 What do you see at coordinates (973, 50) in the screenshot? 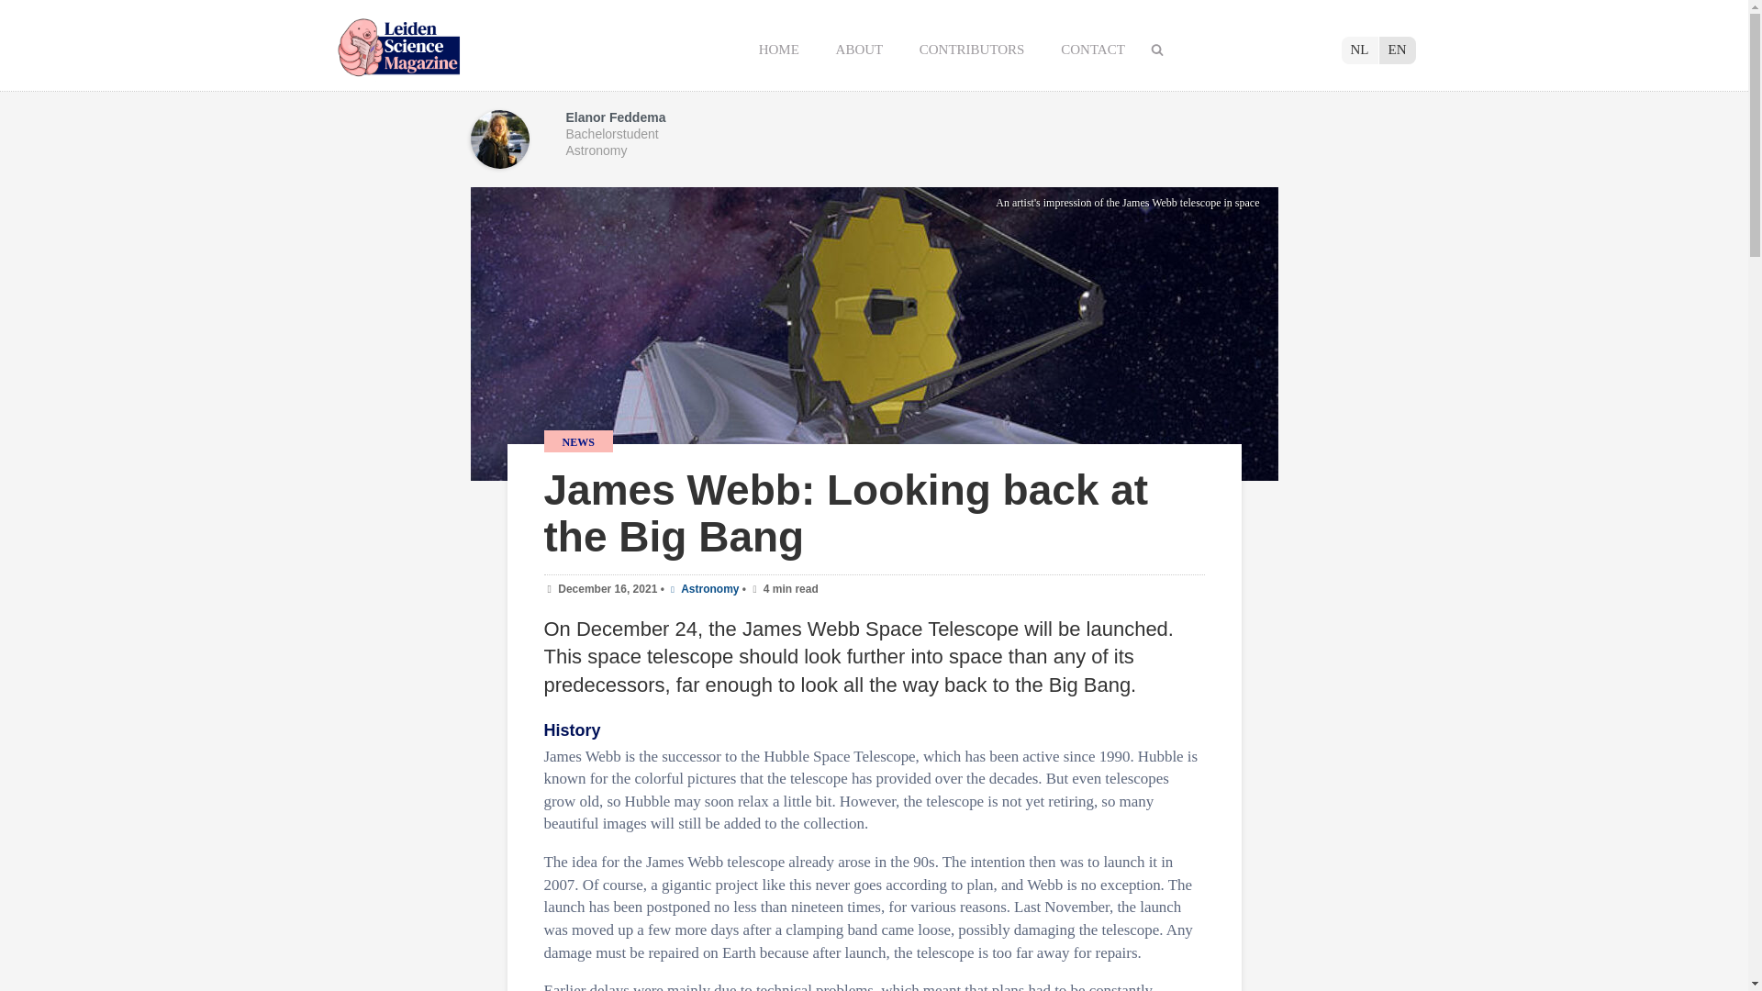
I see `CONTRIBUTORS` at bounding box center [973, 50].